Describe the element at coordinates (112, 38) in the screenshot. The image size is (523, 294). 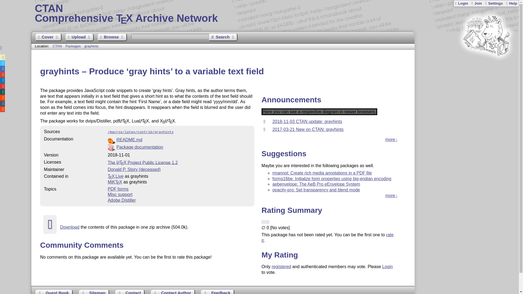
I see `Browse` at that location.